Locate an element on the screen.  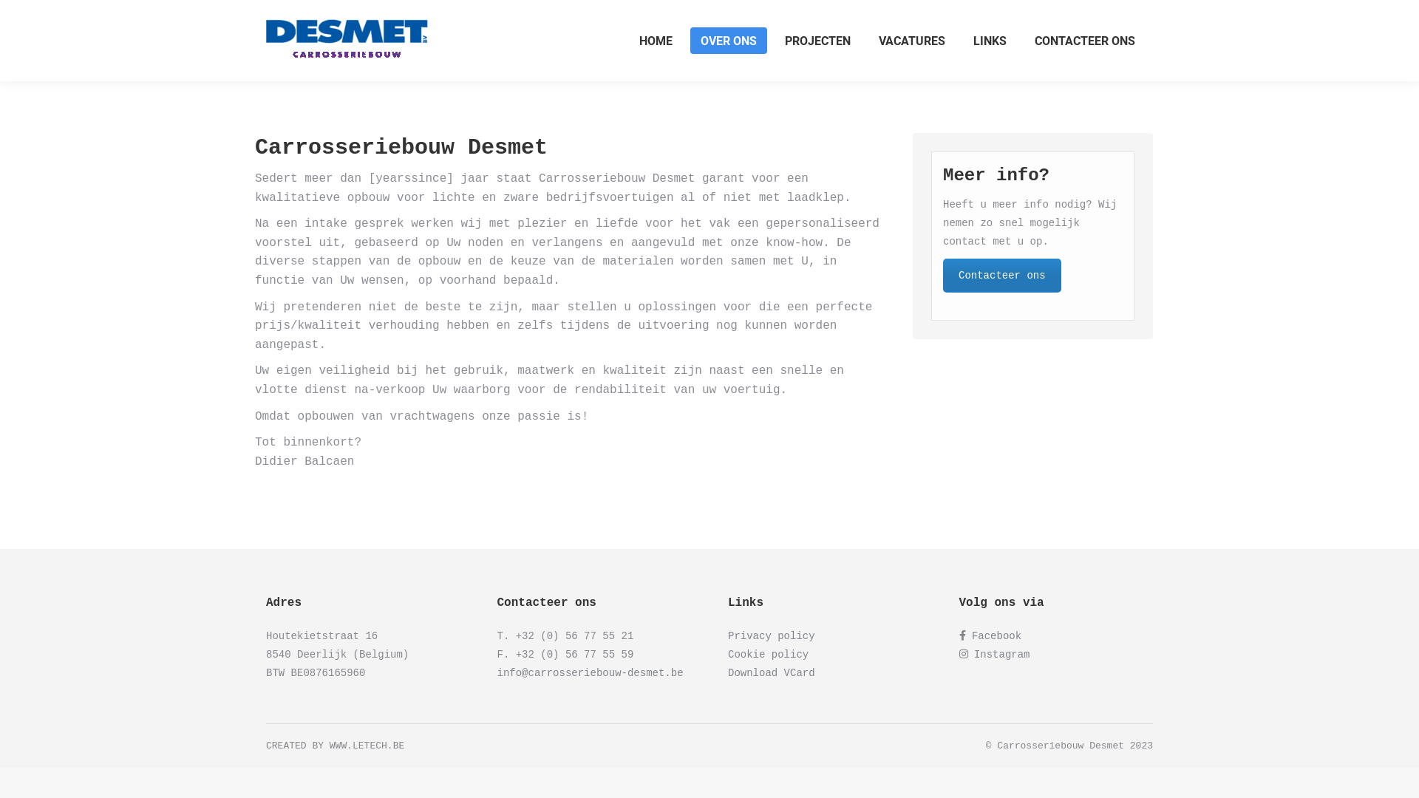
Cookie policy is located at coordinates (769, 655).